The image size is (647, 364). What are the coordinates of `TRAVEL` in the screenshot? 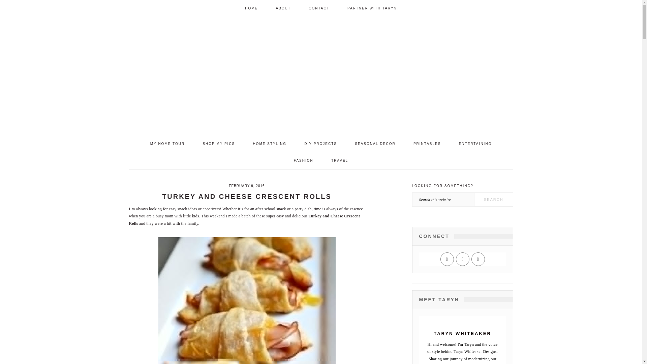 It's located at (340, 161).